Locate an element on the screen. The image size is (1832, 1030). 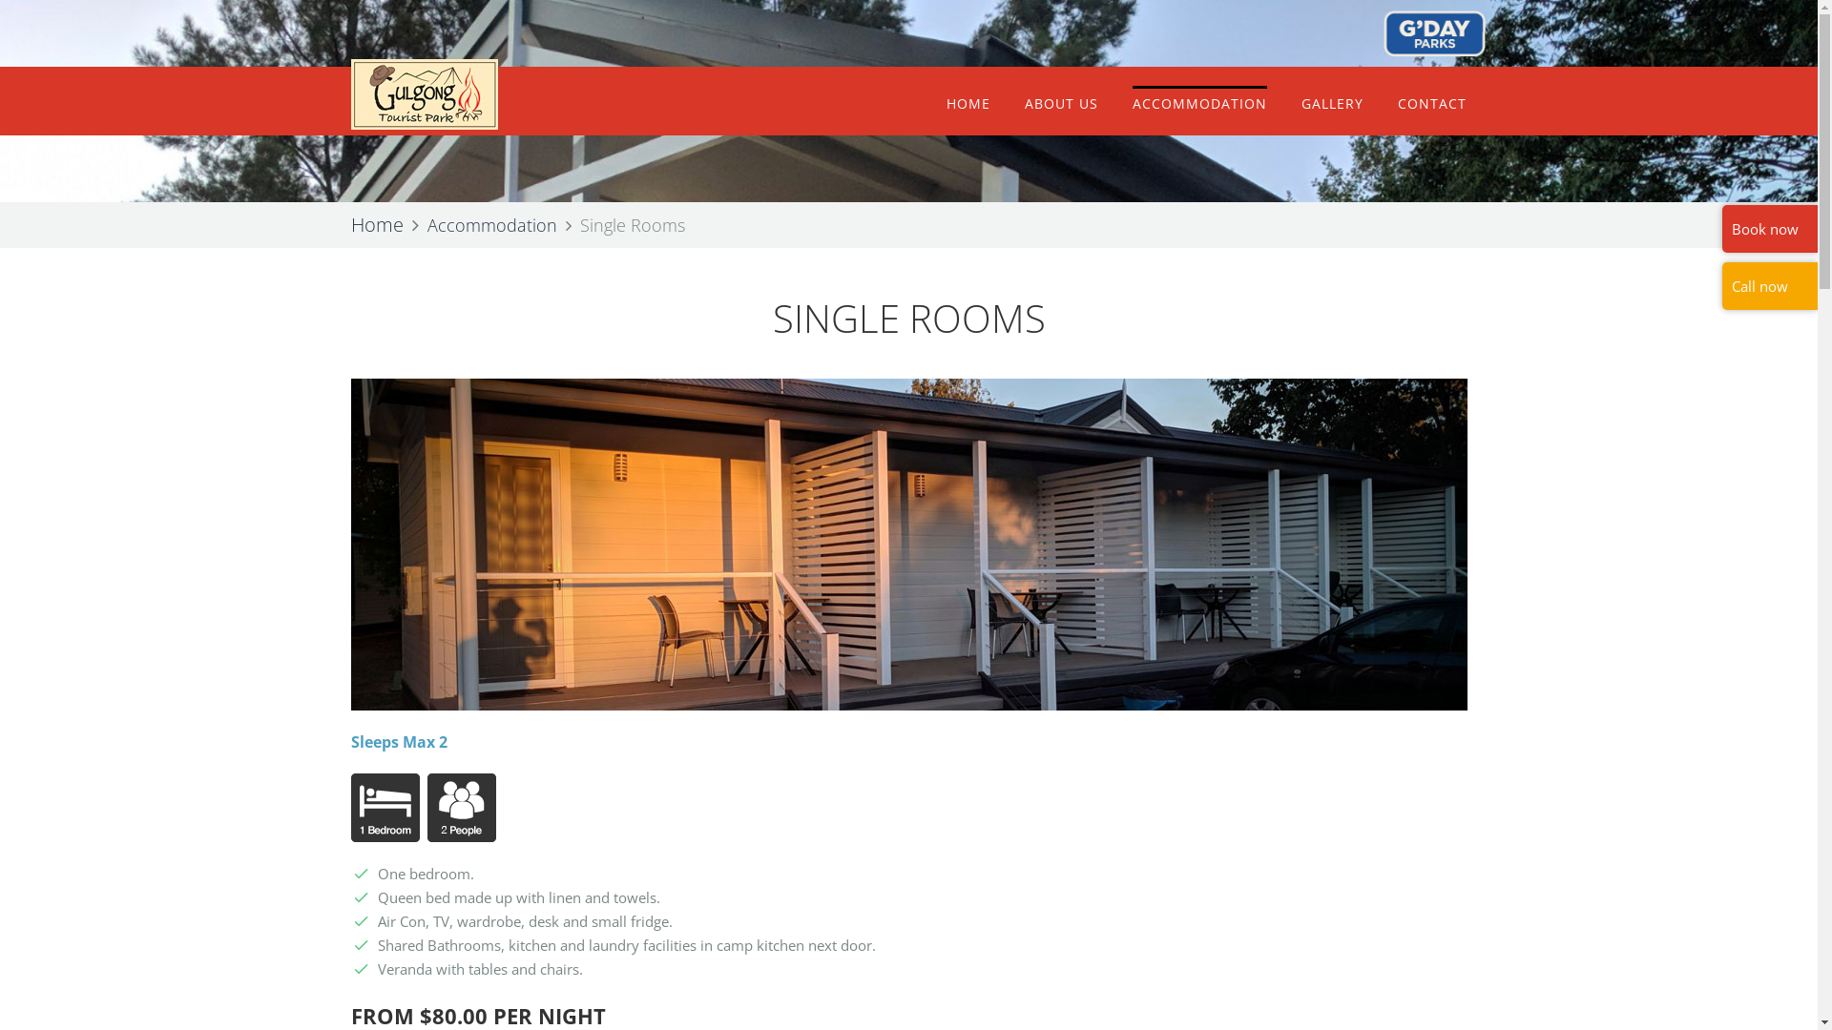
ABOUT US is located at coordinates (1061, 104).